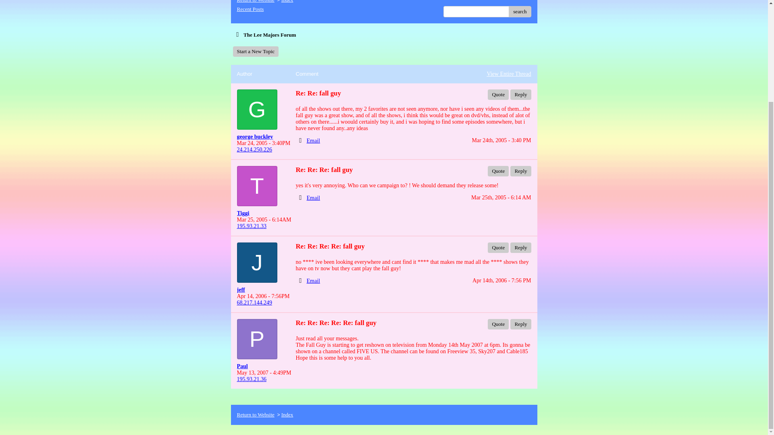 The height and width of the screenshot is (435, 774). Describe the element at coordinates (254, 303) in the screenshot. I see `Lookup all posts from this IP Address` at that location.